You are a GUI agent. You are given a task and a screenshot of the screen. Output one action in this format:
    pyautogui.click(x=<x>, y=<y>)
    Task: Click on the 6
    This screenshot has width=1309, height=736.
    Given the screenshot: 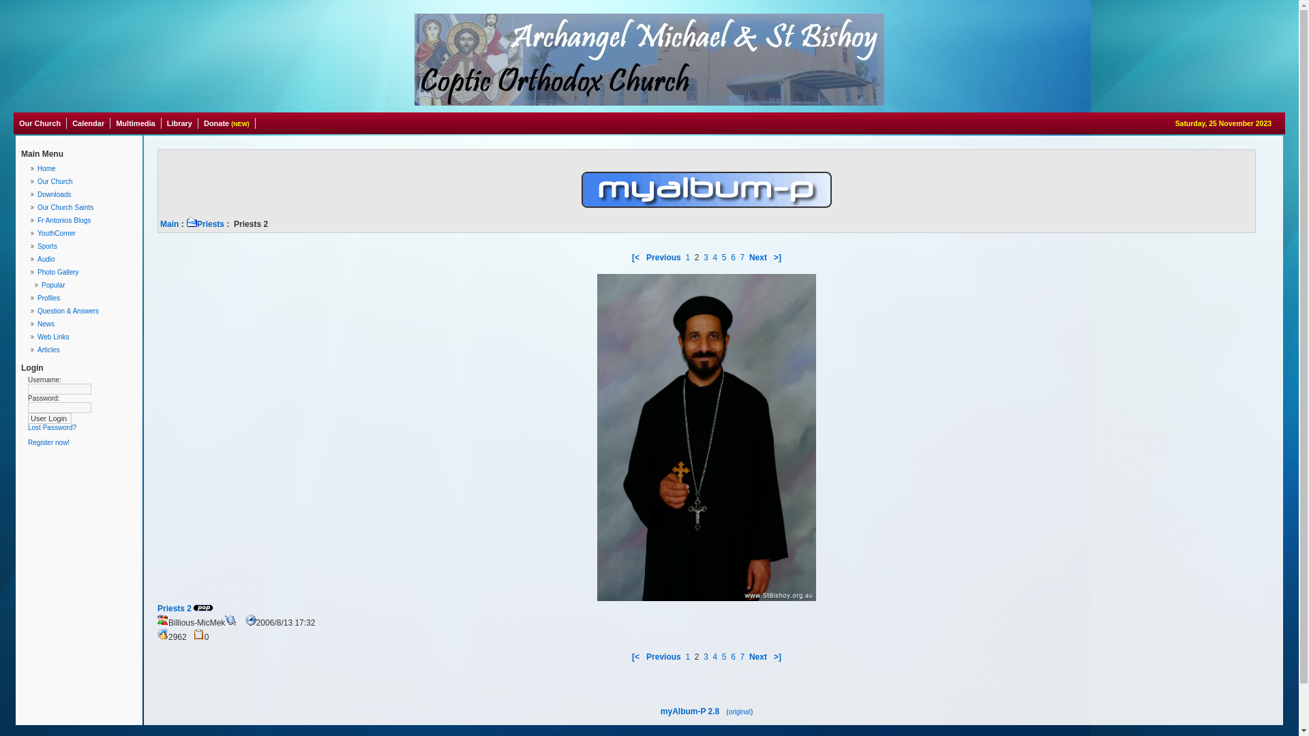 What is the action you would take?
    pyautogui.click(x=734, y=657)
    